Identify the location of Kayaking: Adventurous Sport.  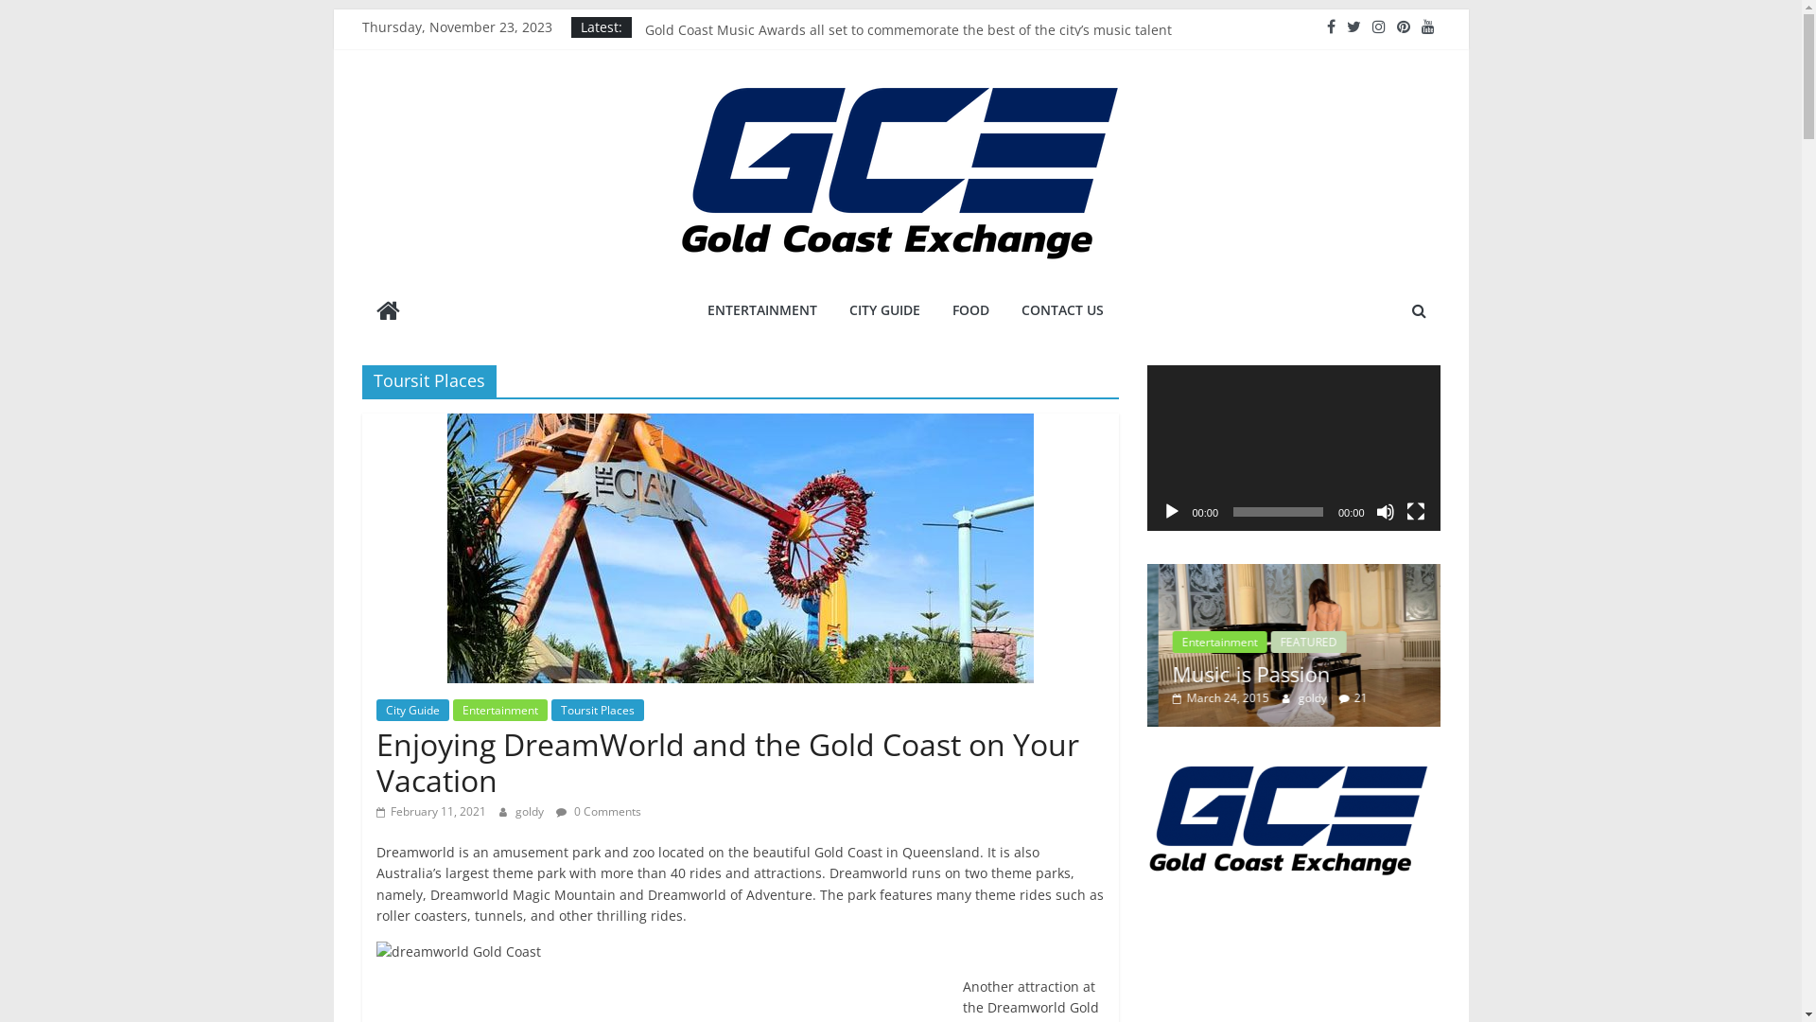
(1055, 645).